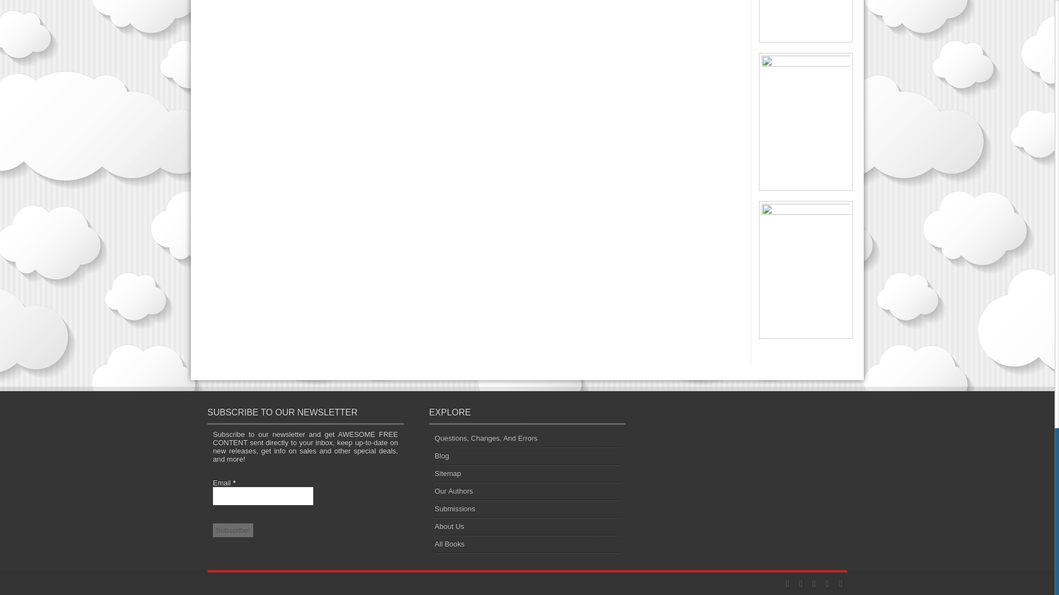 The width and height of the screenshot is (1059, 595). What do you see at coordinates (263, 496) in the screenshot?
I see `Email` at bounding box center [263, 496].